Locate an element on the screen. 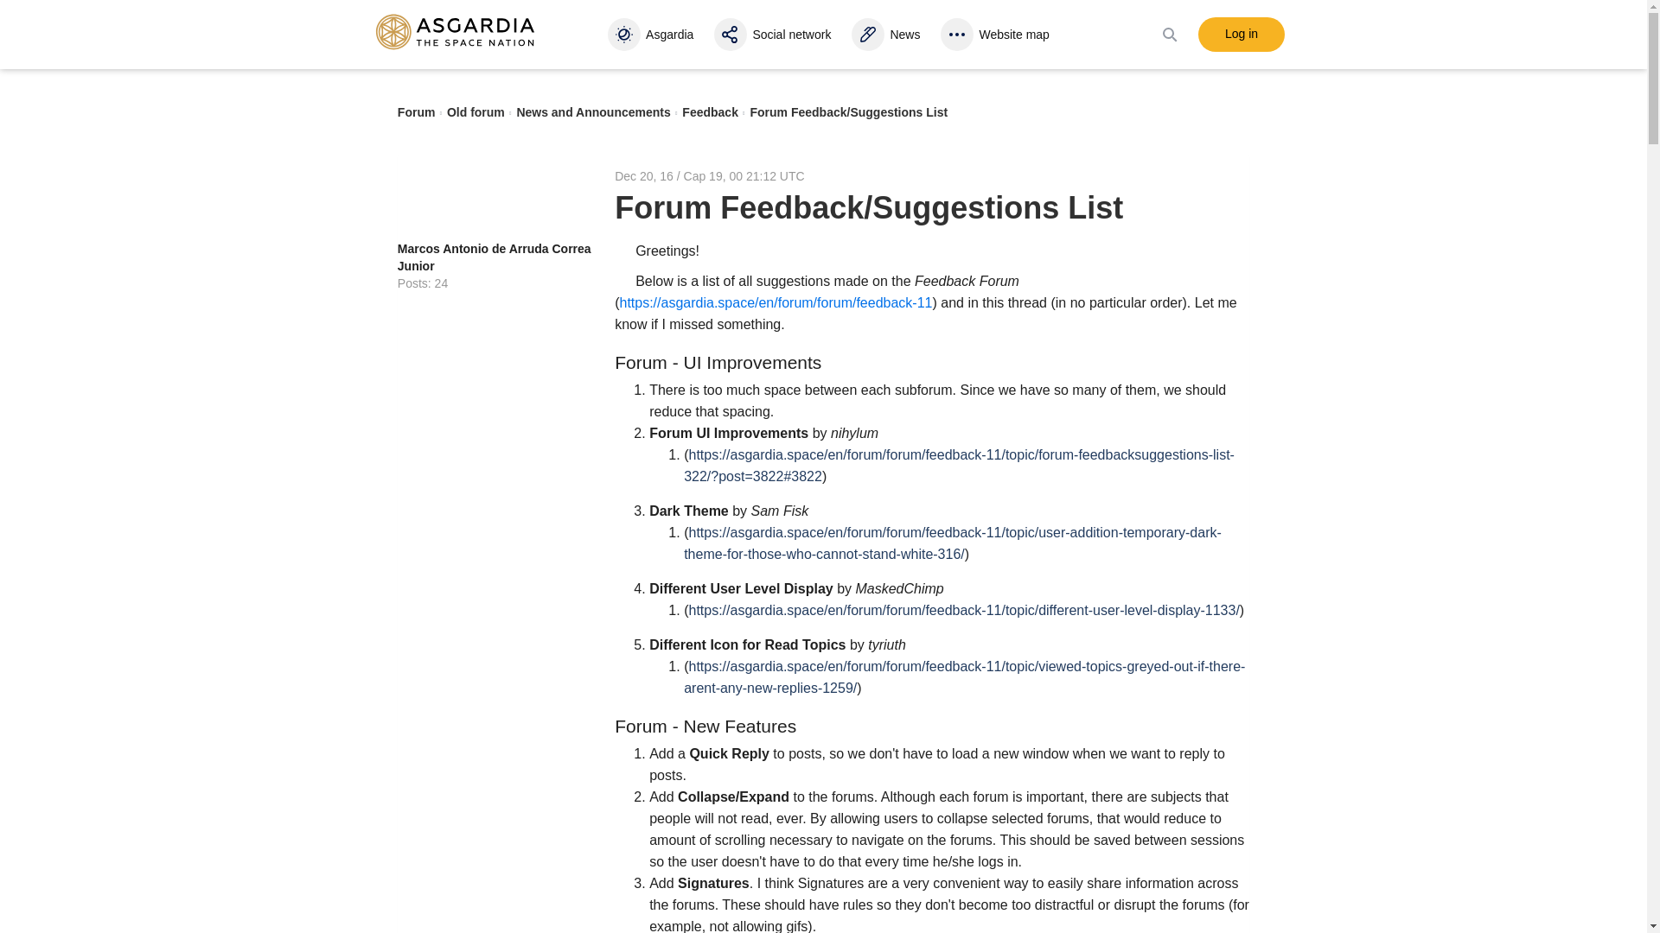 Image resolution: width=1660 pixels, height=933 pixels. Social is located at coordinates (775, 35).